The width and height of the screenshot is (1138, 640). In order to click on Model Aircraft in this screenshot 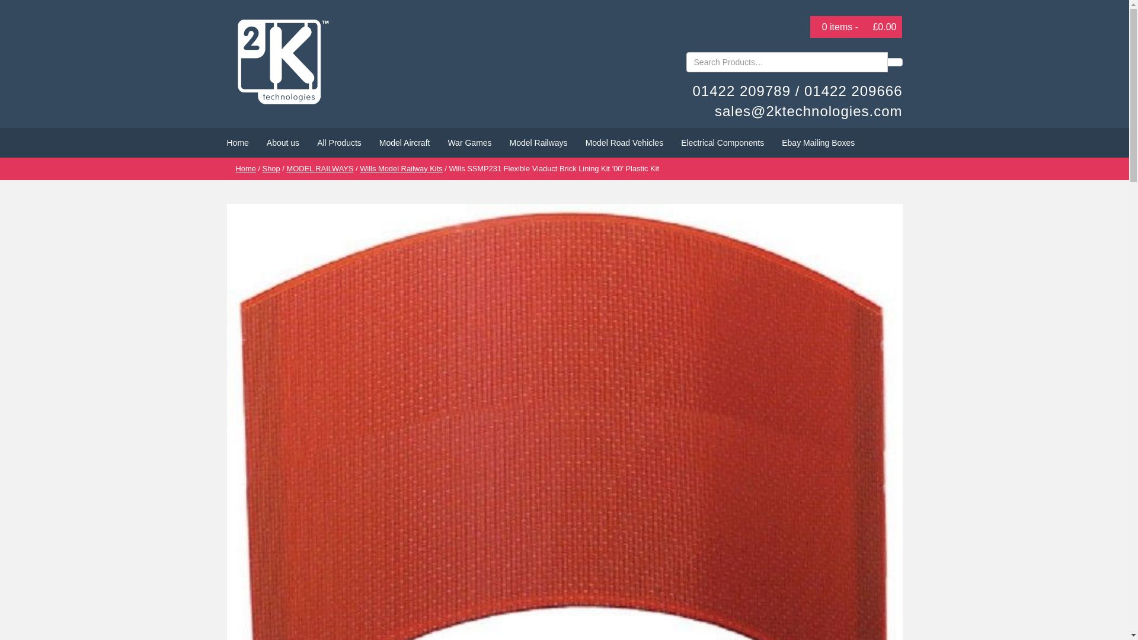, I will do `click(405, 142)`.